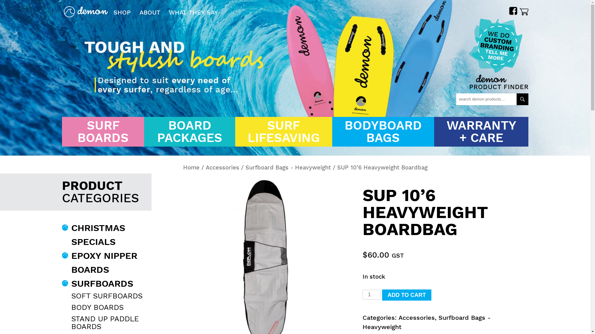 This screenshot has width=595, height=334. I want to click on SURFBOARDS, so click(102, 283).